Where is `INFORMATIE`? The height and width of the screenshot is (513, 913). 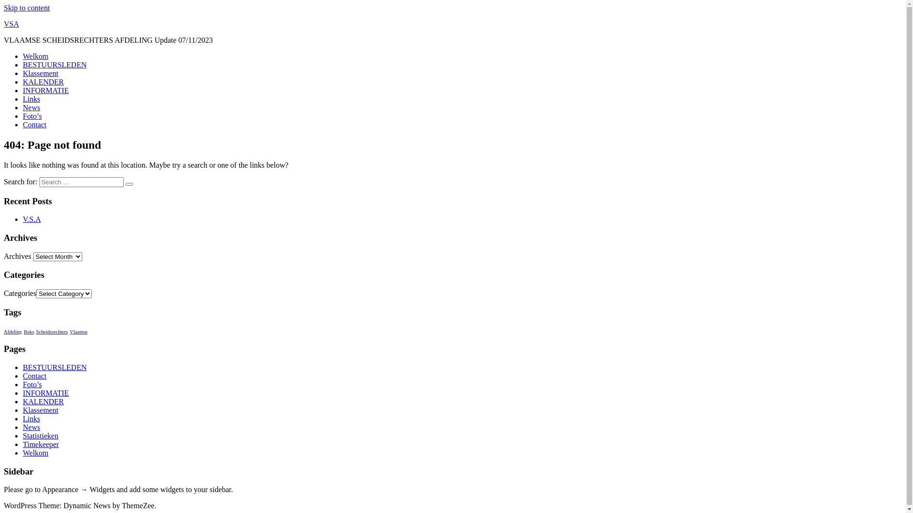 INFORMATIE is located at coordinates (46, 90).